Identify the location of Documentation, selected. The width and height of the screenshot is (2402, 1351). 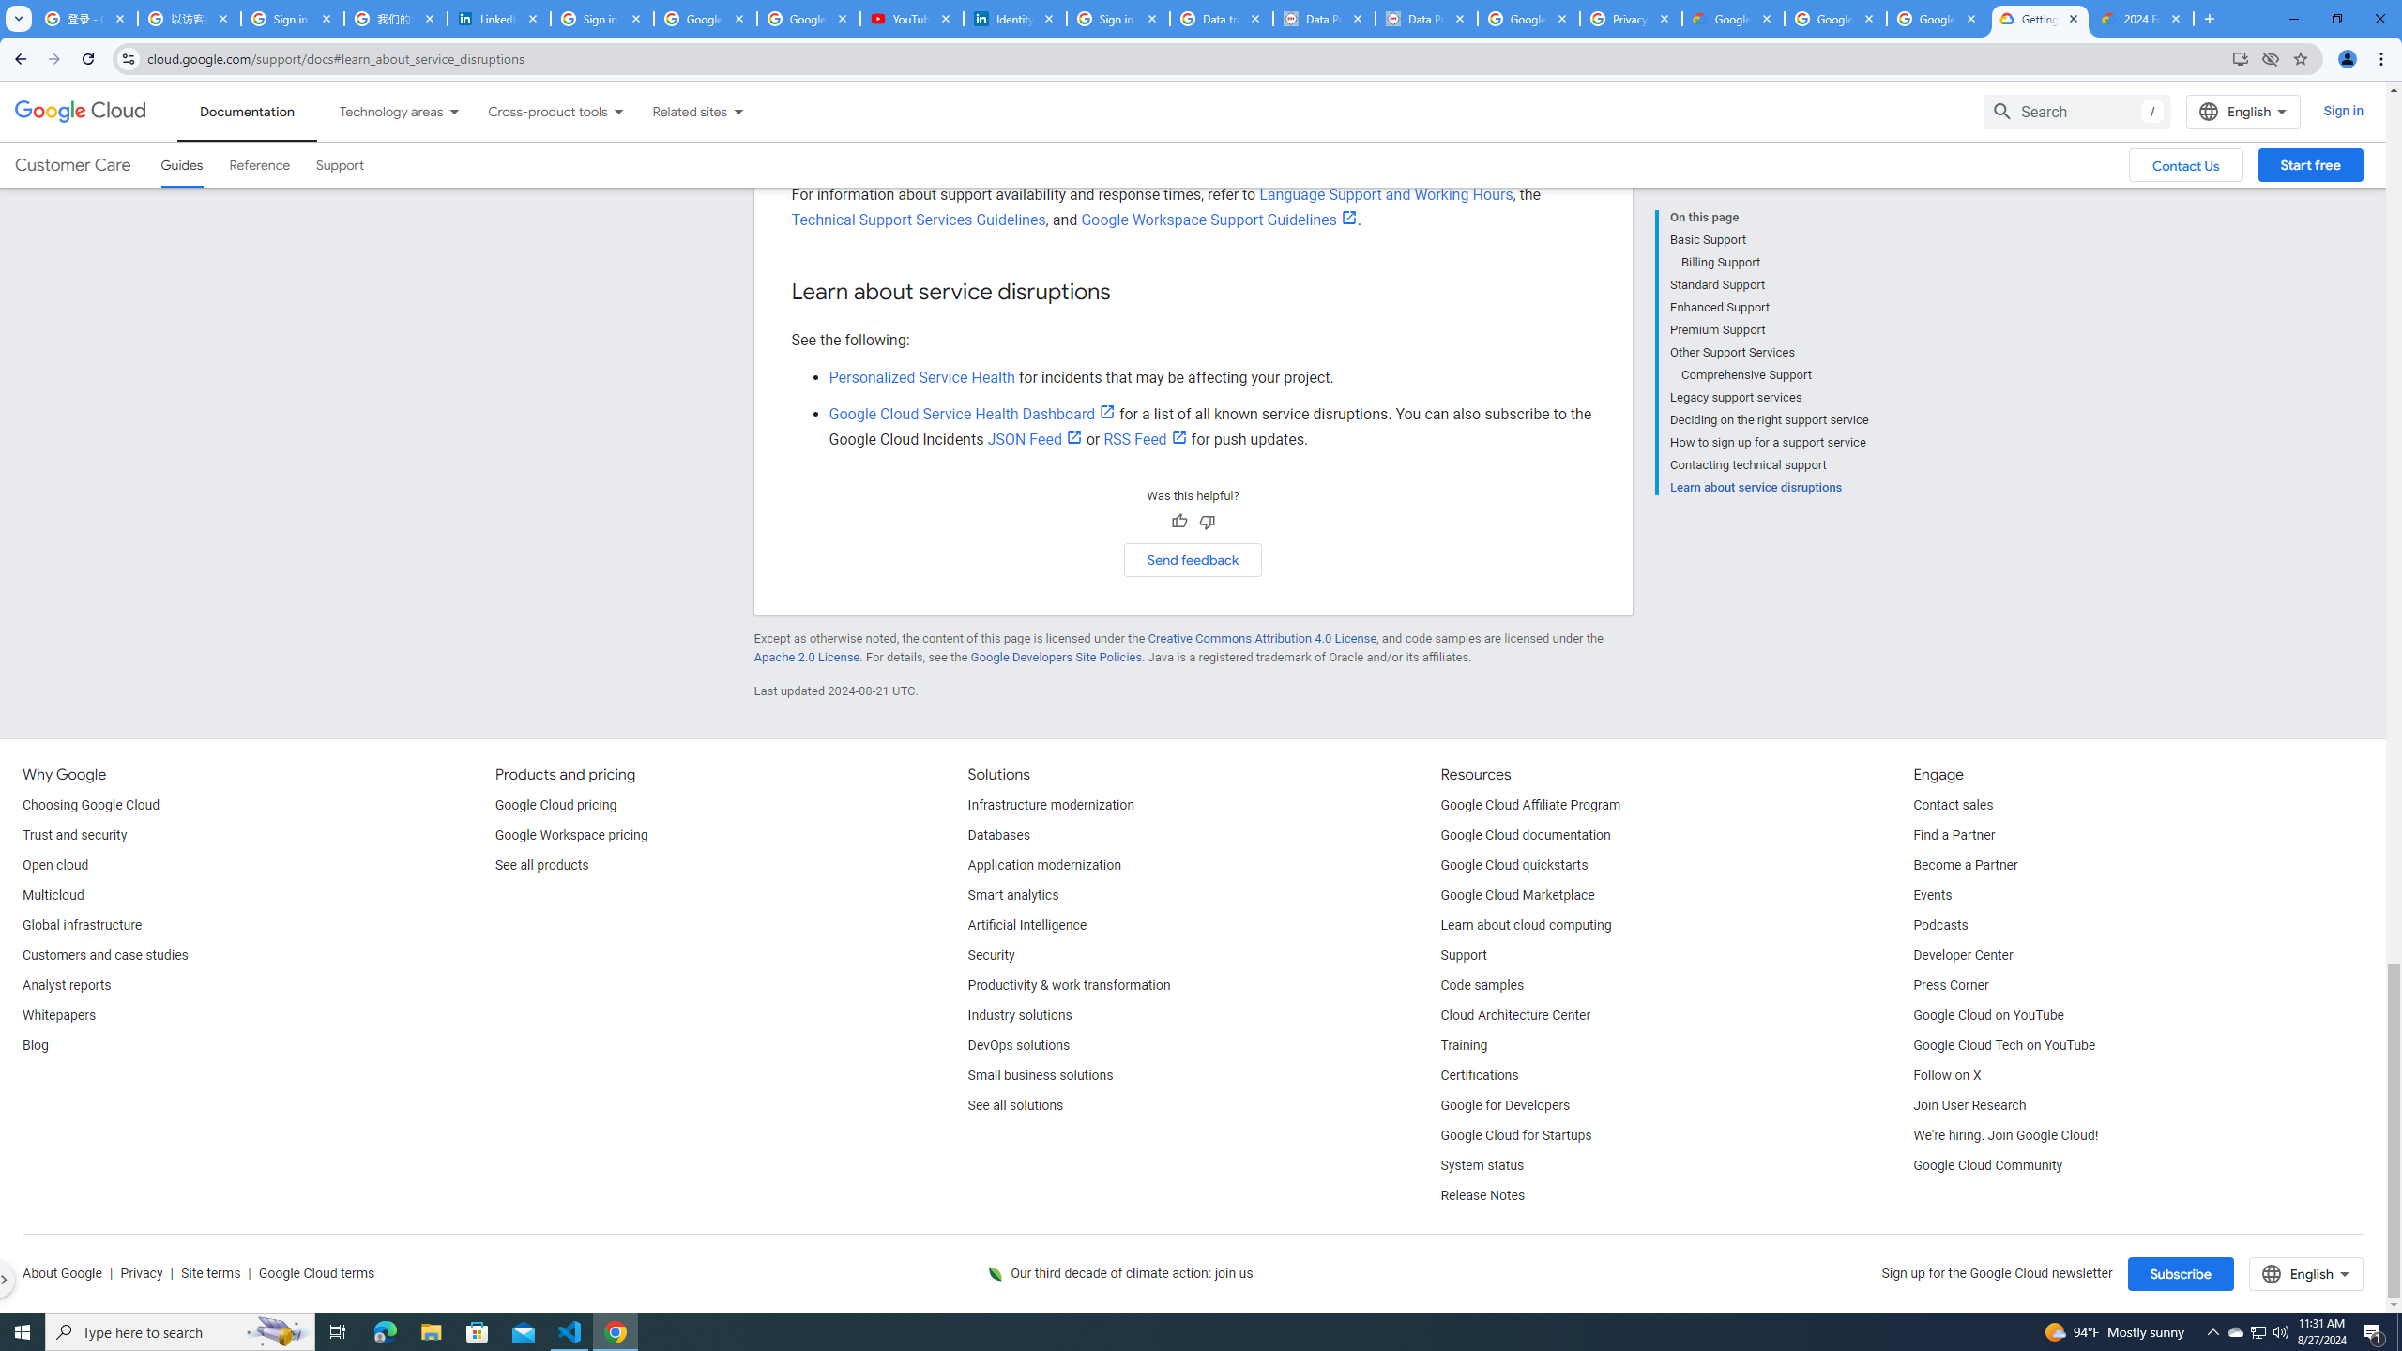
(247, 111).